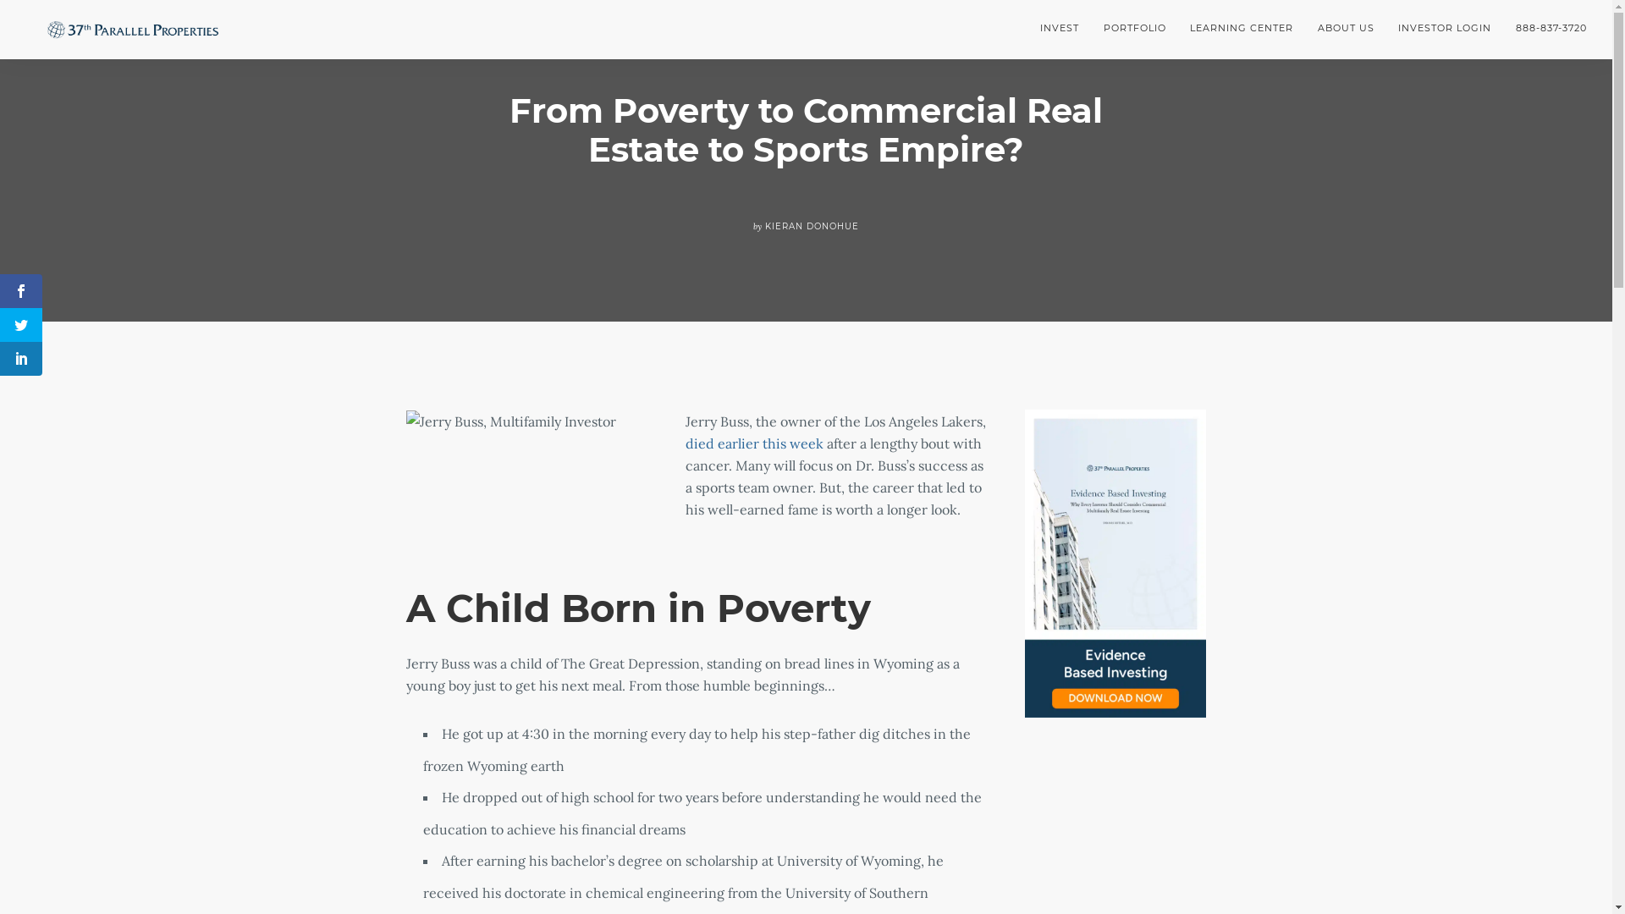 This screenshot has width=1625, height=914. I want to click on INVEST, so click(1066, 29).